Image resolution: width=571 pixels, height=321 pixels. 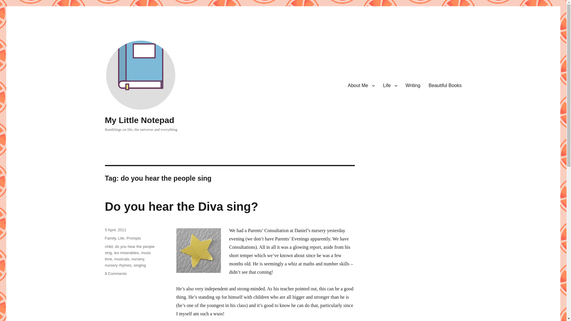 I want to click on About Me, so click(x=361, y=85).